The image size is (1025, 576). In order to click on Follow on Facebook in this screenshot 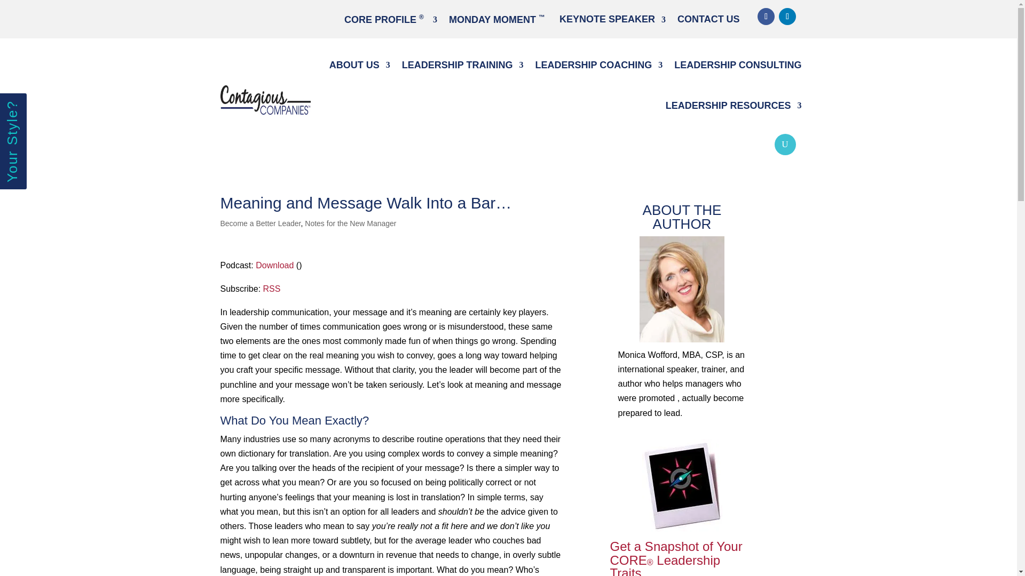, I will do `click(766, 17)`.